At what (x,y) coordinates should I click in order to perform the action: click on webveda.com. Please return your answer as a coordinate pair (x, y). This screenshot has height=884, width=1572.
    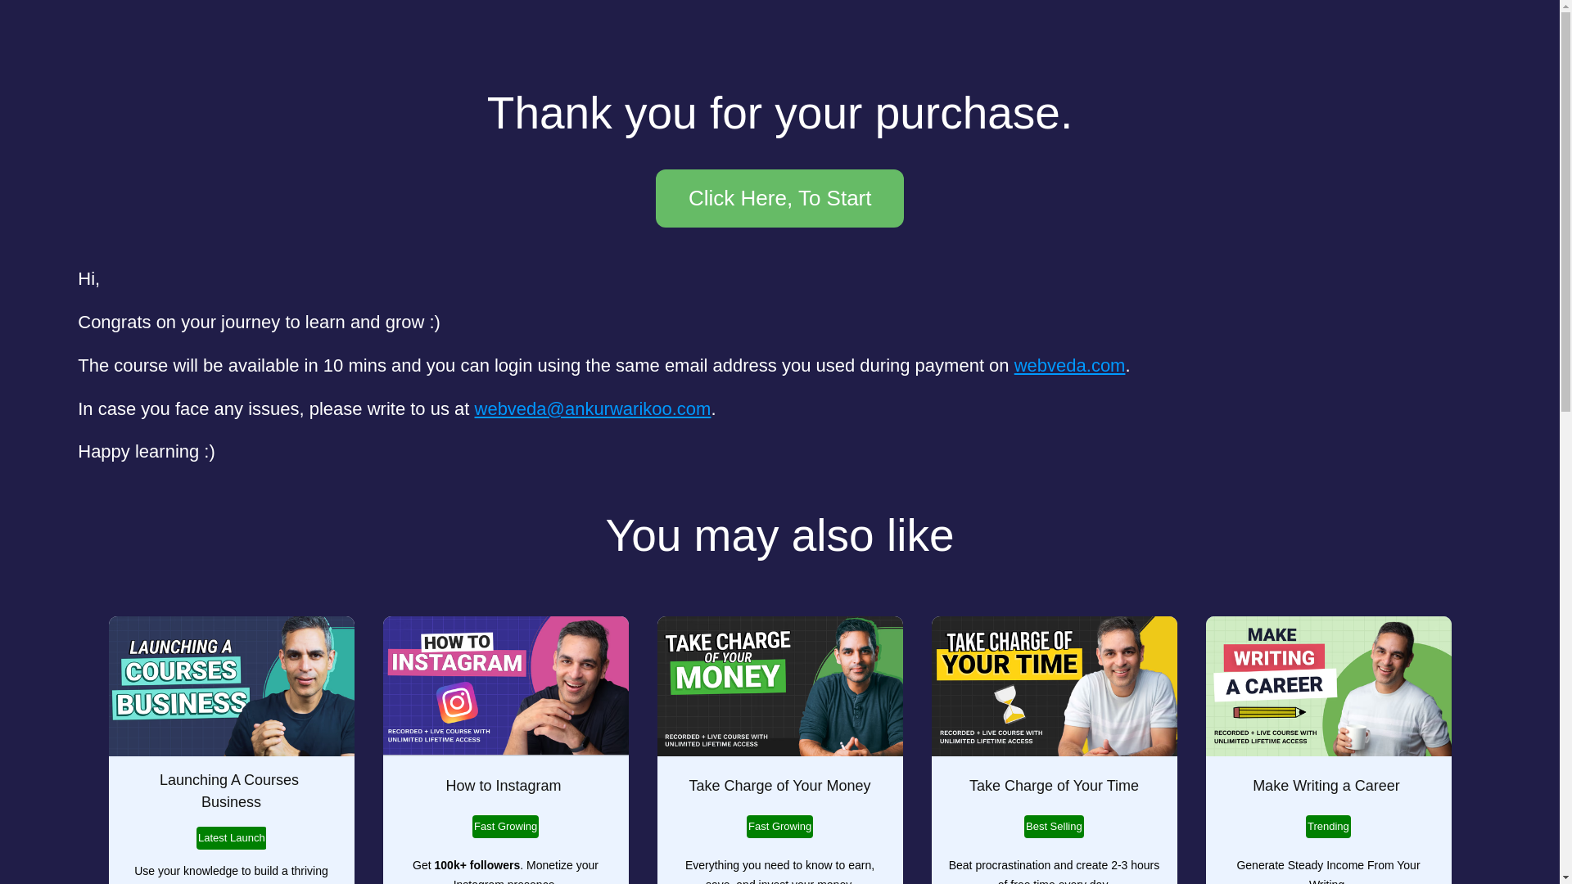
    Looking at the image, I should click on (1069, 365).